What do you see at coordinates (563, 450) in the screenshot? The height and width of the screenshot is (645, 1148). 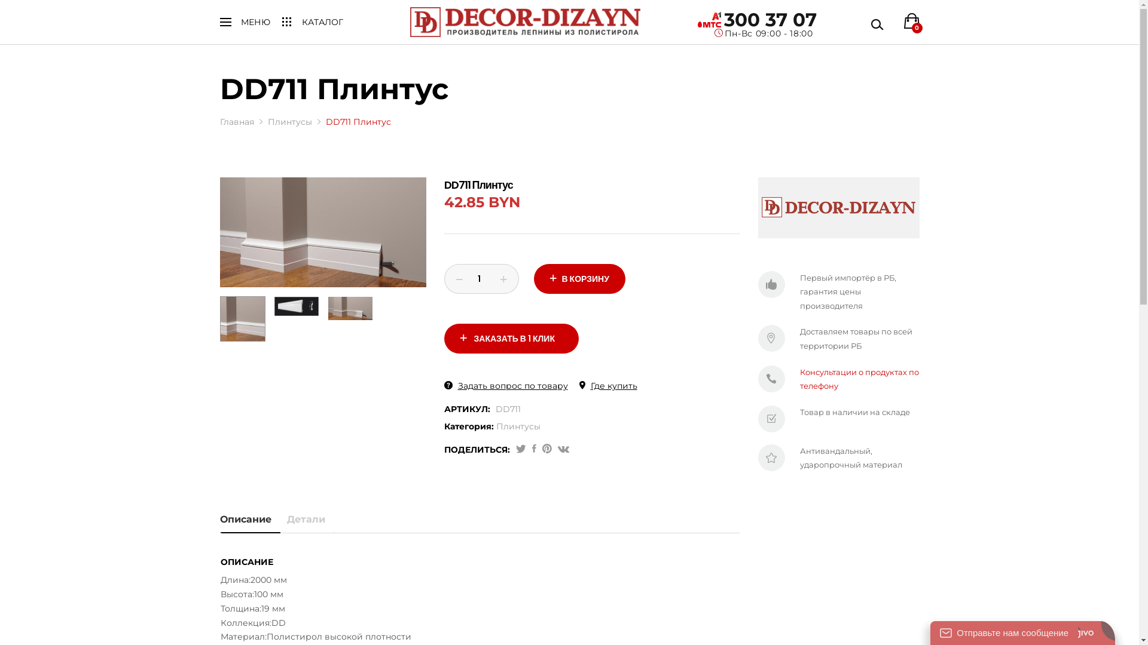 I see `DD711+%D0%9F%D0%BB%D0%B8%D0%BD%D1%82%D1%83%D1%81` at bounding box center [563, 450].